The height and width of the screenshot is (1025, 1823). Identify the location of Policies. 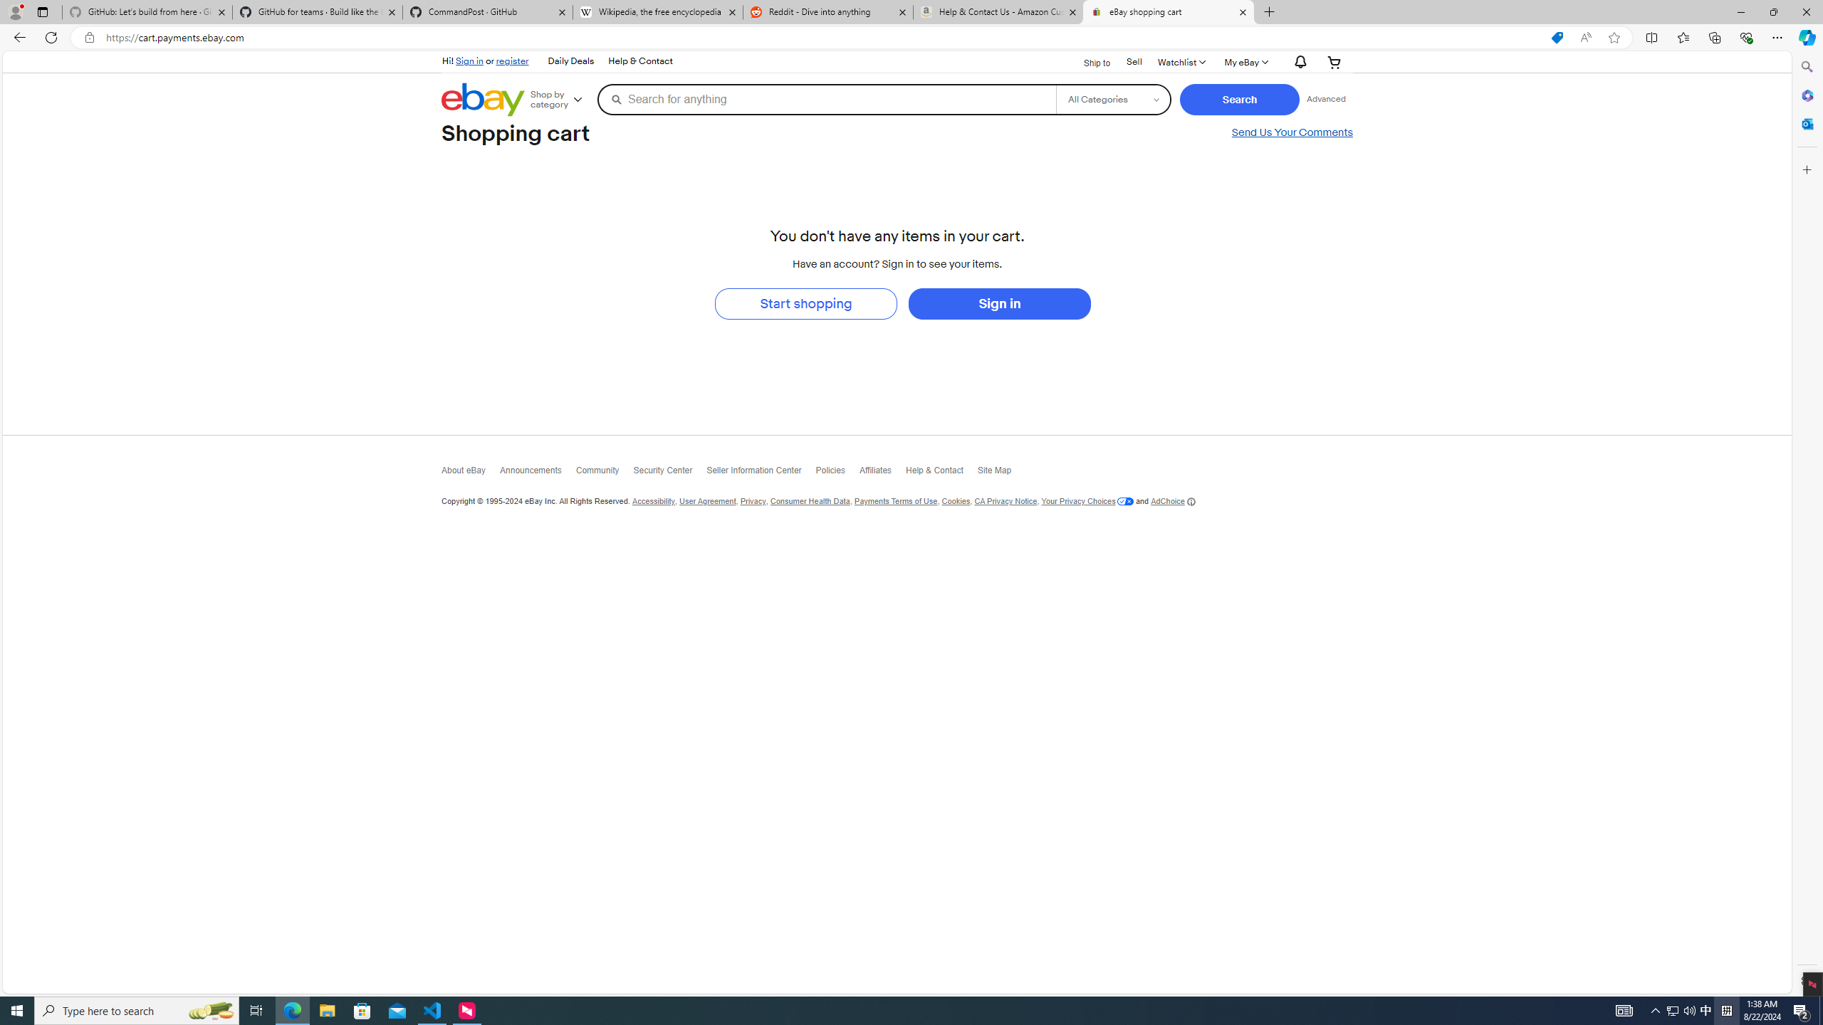
(836, 474).